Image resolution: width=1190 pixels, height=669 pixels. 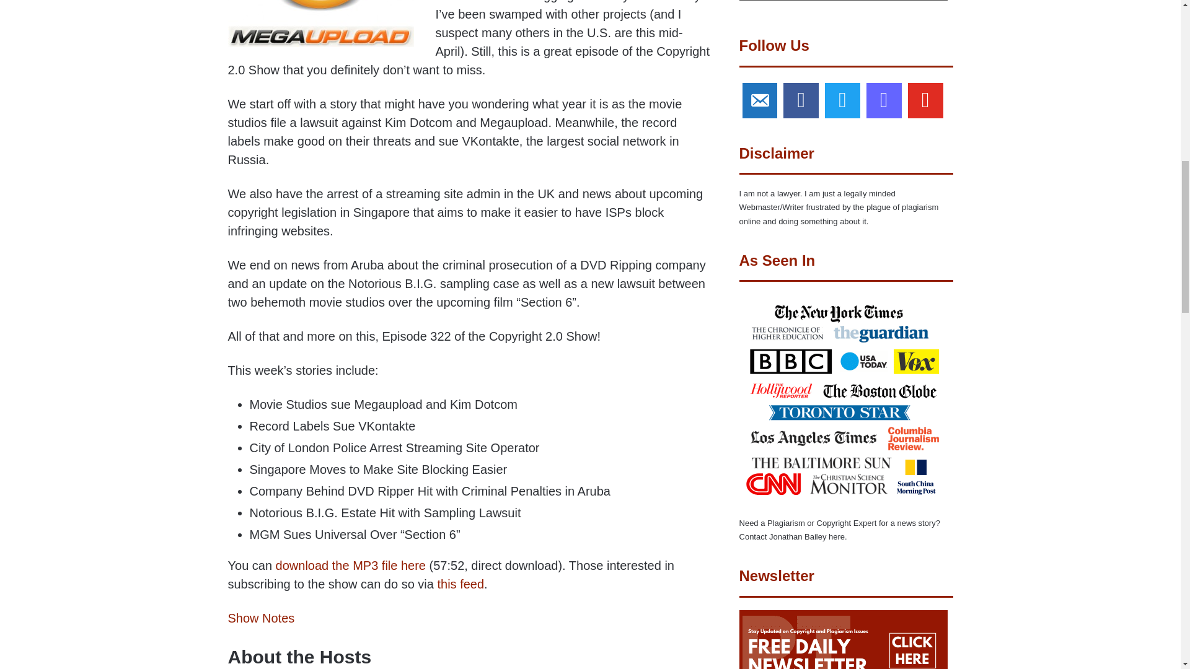 What do you see at coordinates (801, 100) in the screenshot?
I see `Facebook` at bounding box center [801, 100].